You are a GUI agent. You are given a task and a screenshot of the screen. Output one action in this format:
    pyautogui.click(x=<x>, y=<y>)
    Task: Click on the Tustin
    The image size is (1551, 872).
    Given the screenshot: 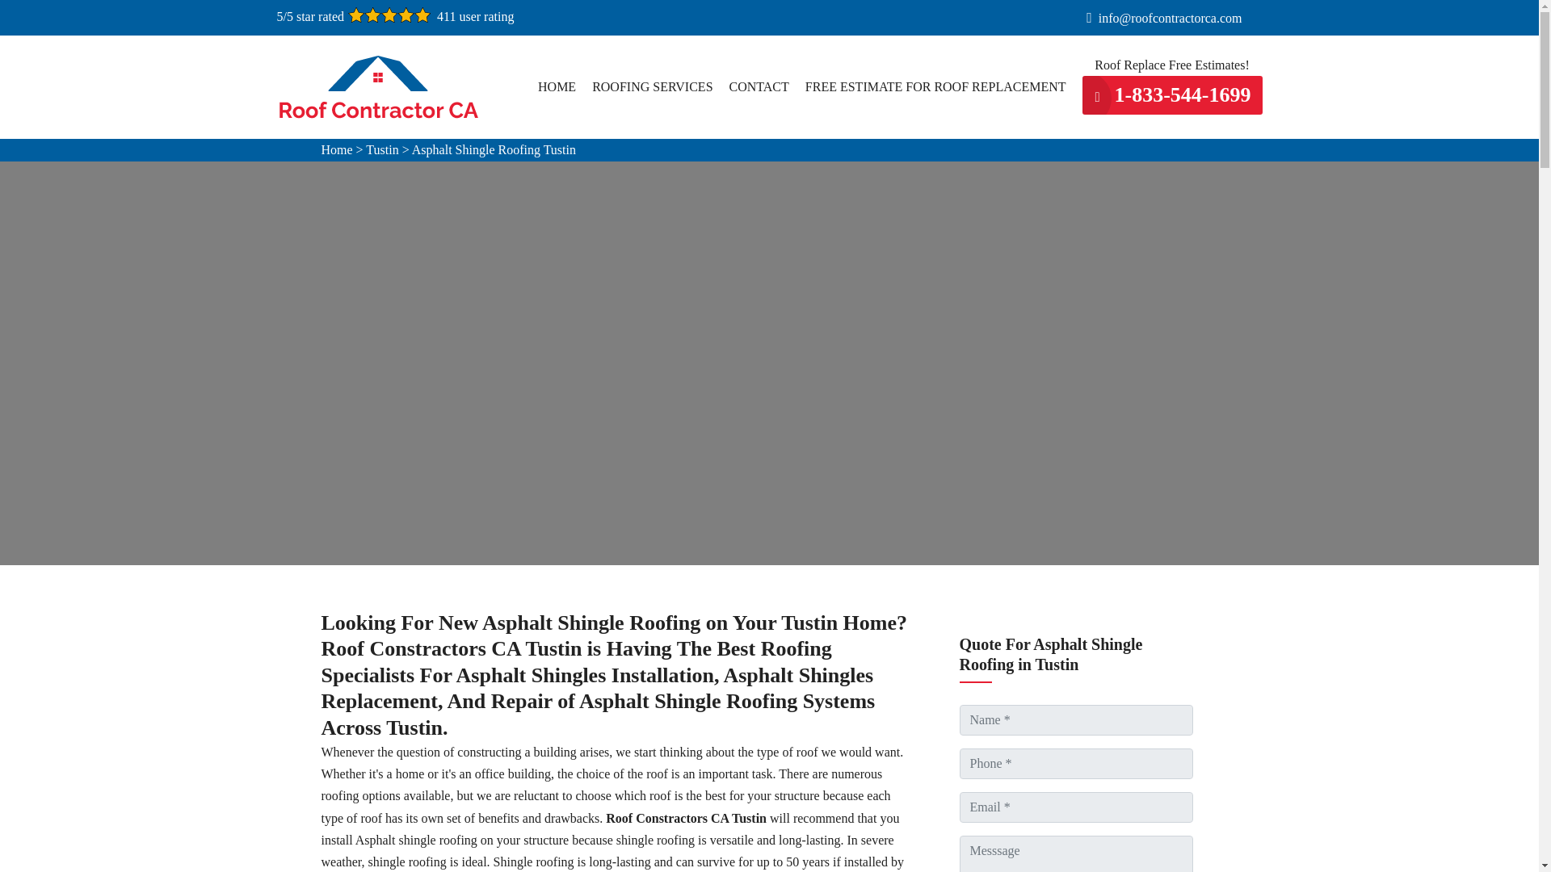 What is the action you would take?
    pyautogui.click(x=382, y=150)
    